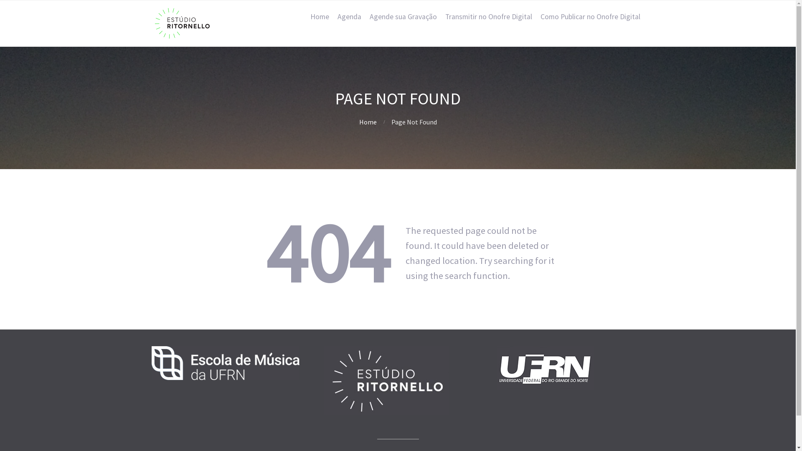  I want to click on Home, so click(368, 122).